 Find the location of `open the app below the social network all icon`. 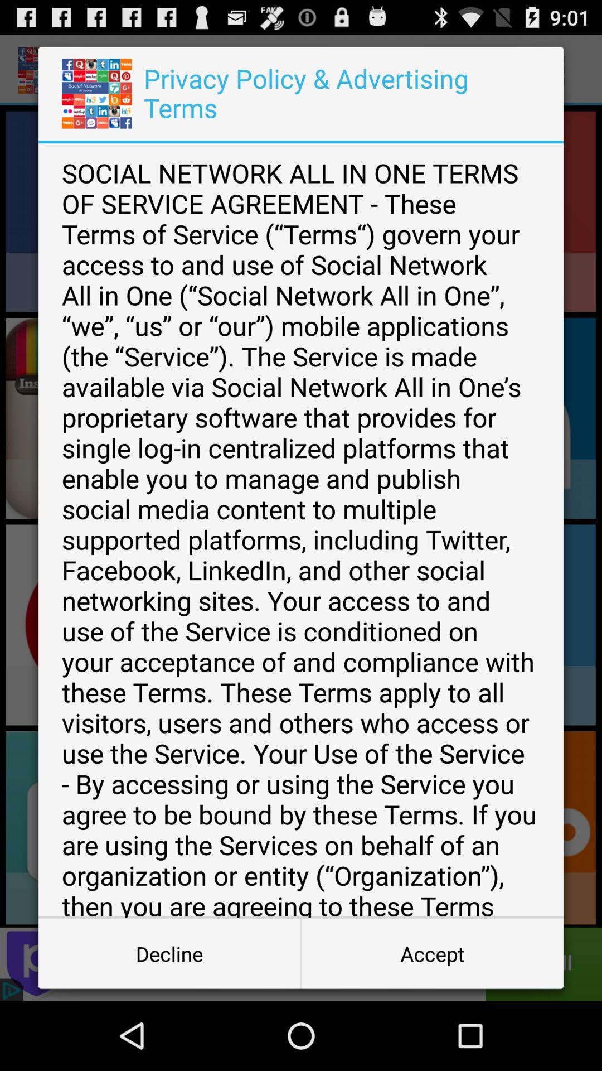

open the app below the social network all icon is located at coordinates (169, 954).